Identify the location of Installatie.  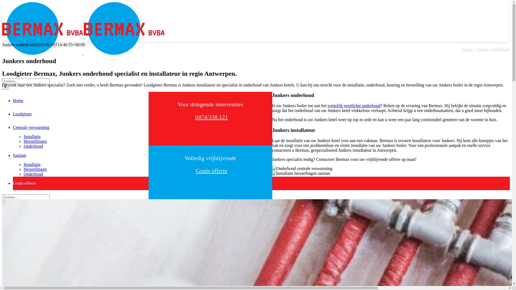
(32, 136).